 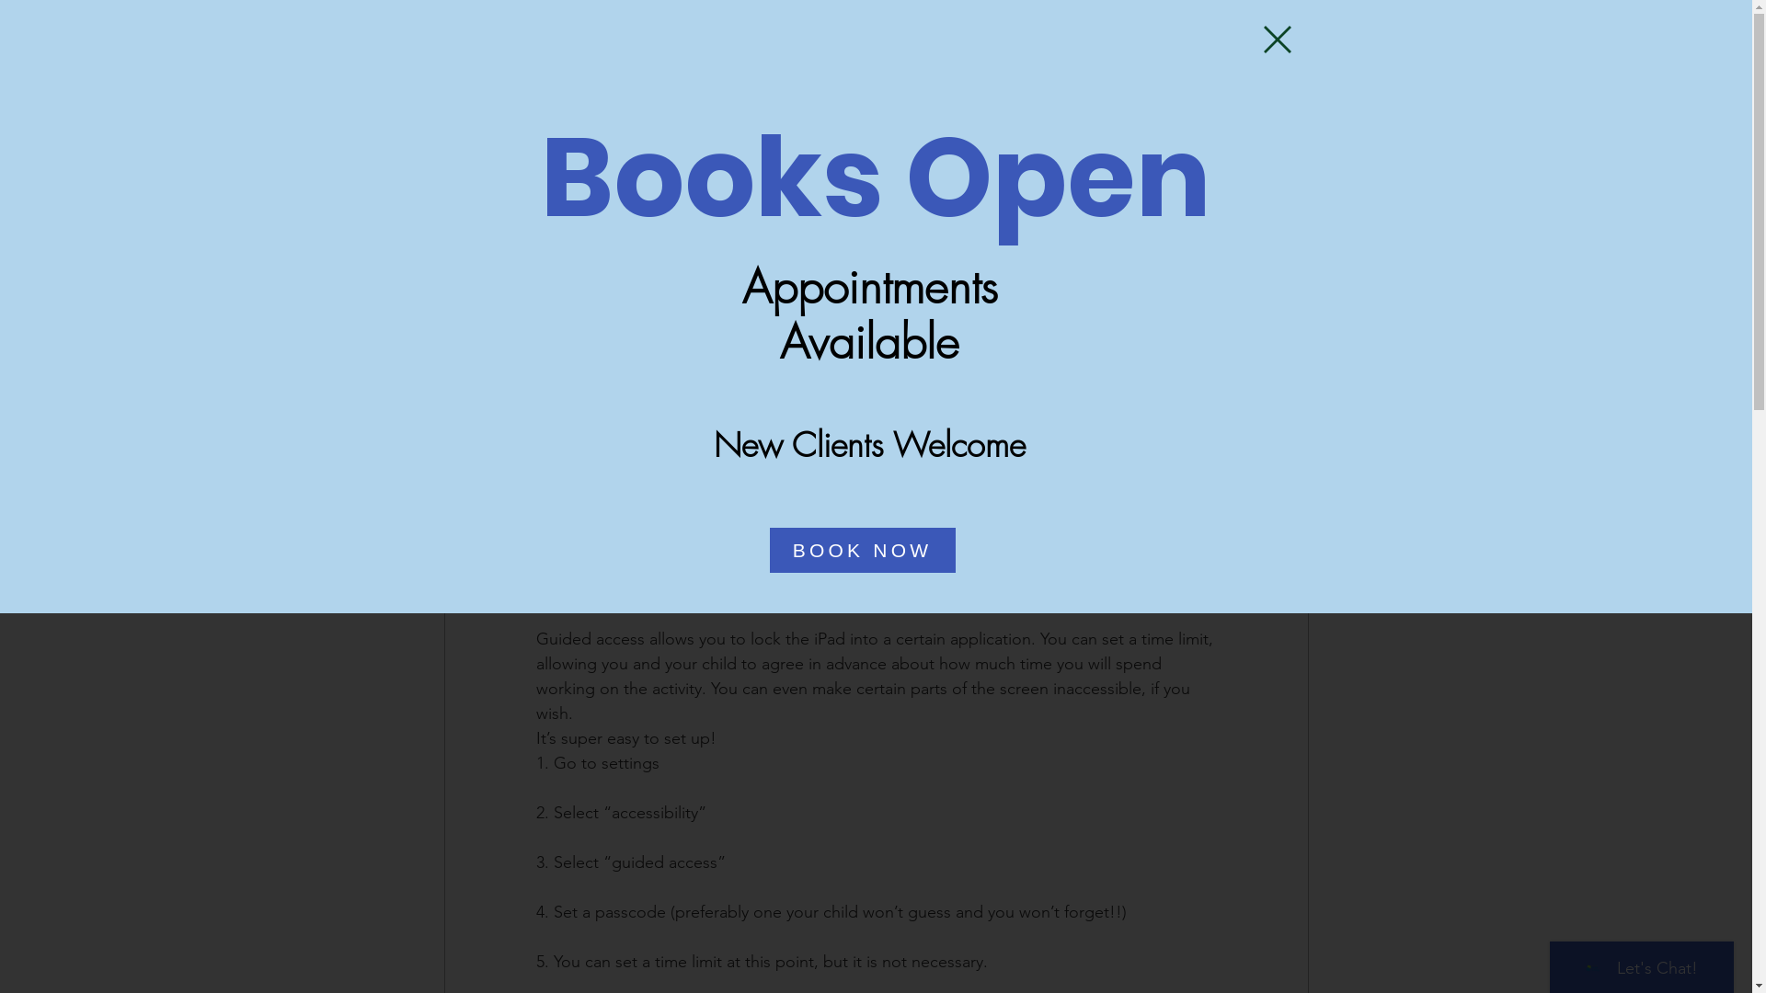 I want to click on PHONE, so click(x=1393, y=28).